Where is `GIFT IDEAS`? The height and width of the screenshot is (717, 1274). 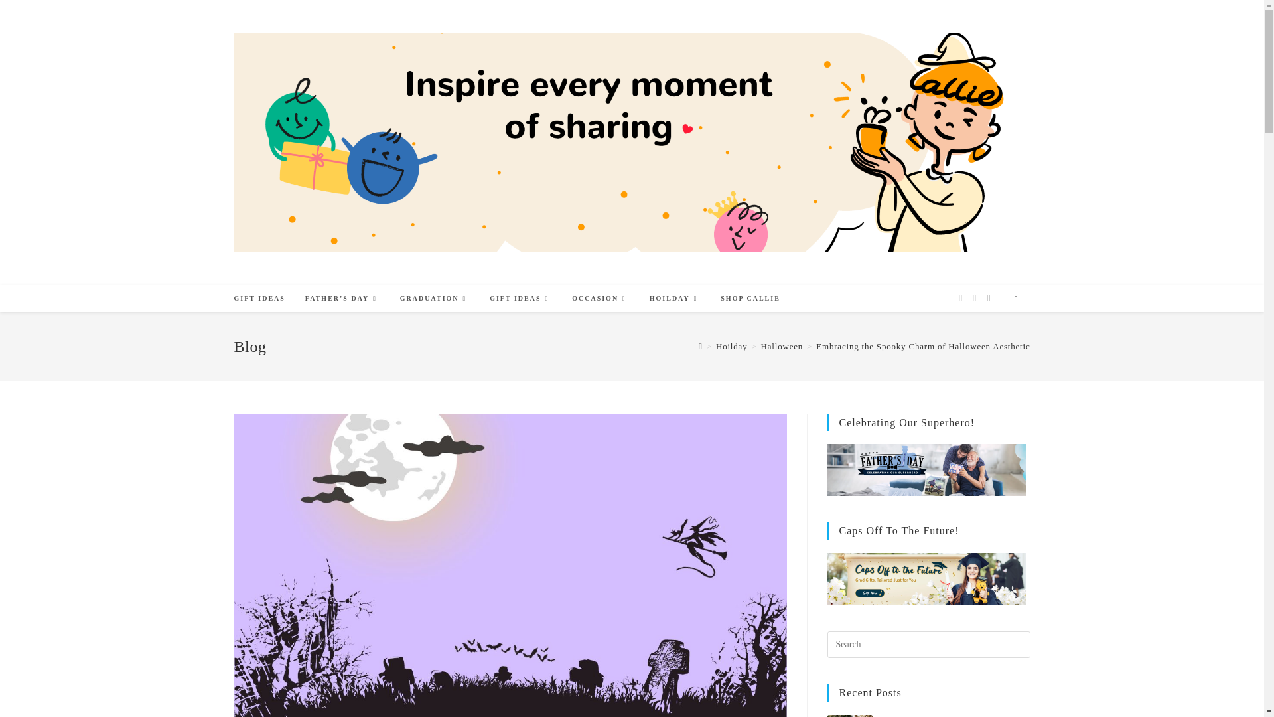 GIFT IDEAS is located at coordinates (520, 298).